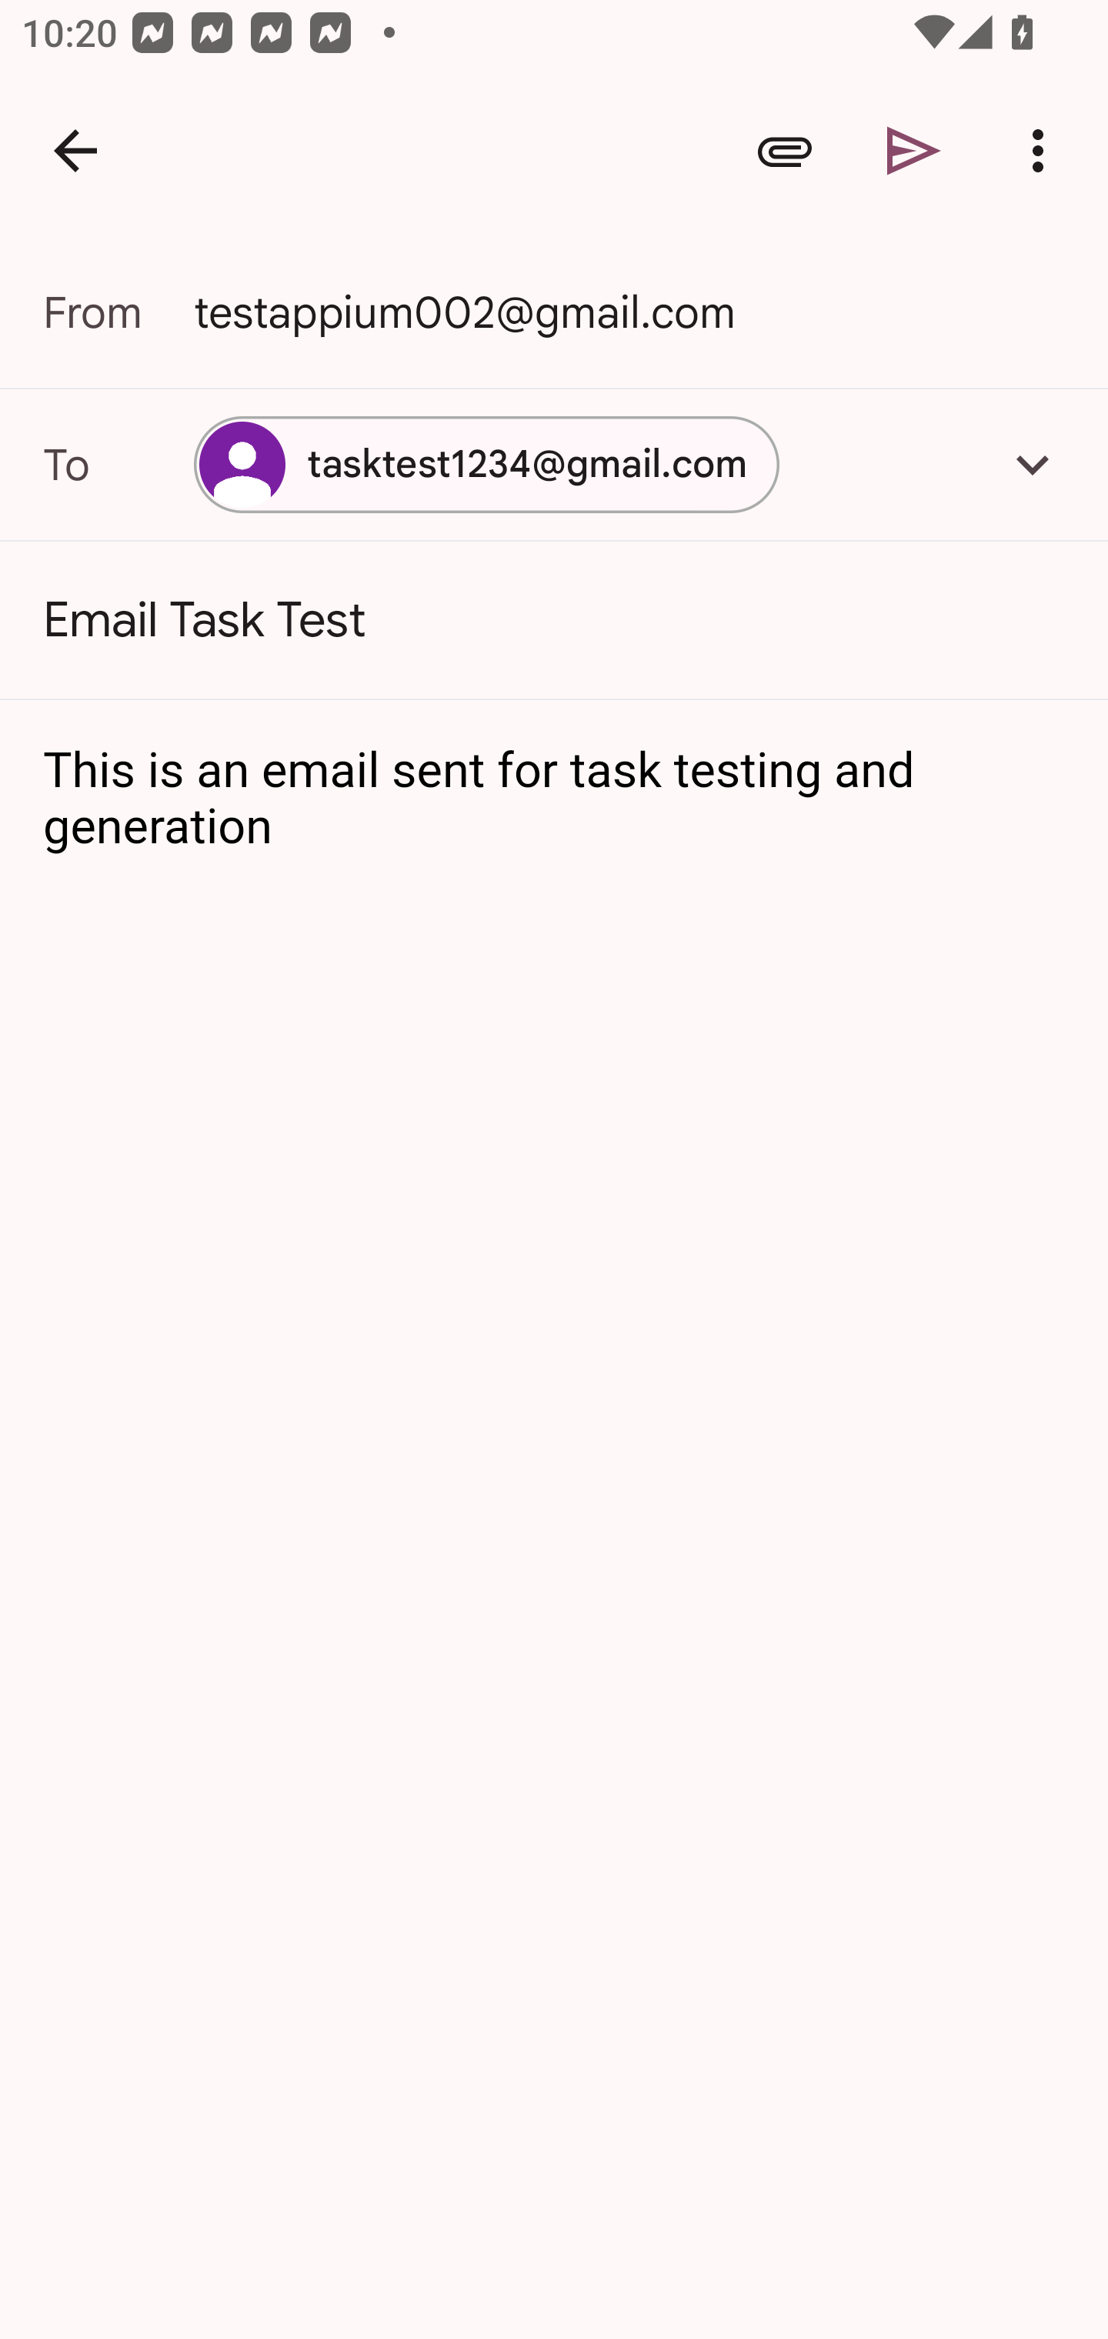 The width and height of the screenshot is (1108, 2339). Describe the element at coordinates (554, 620) in the screenshot. I see `Email Task Test` at that location.